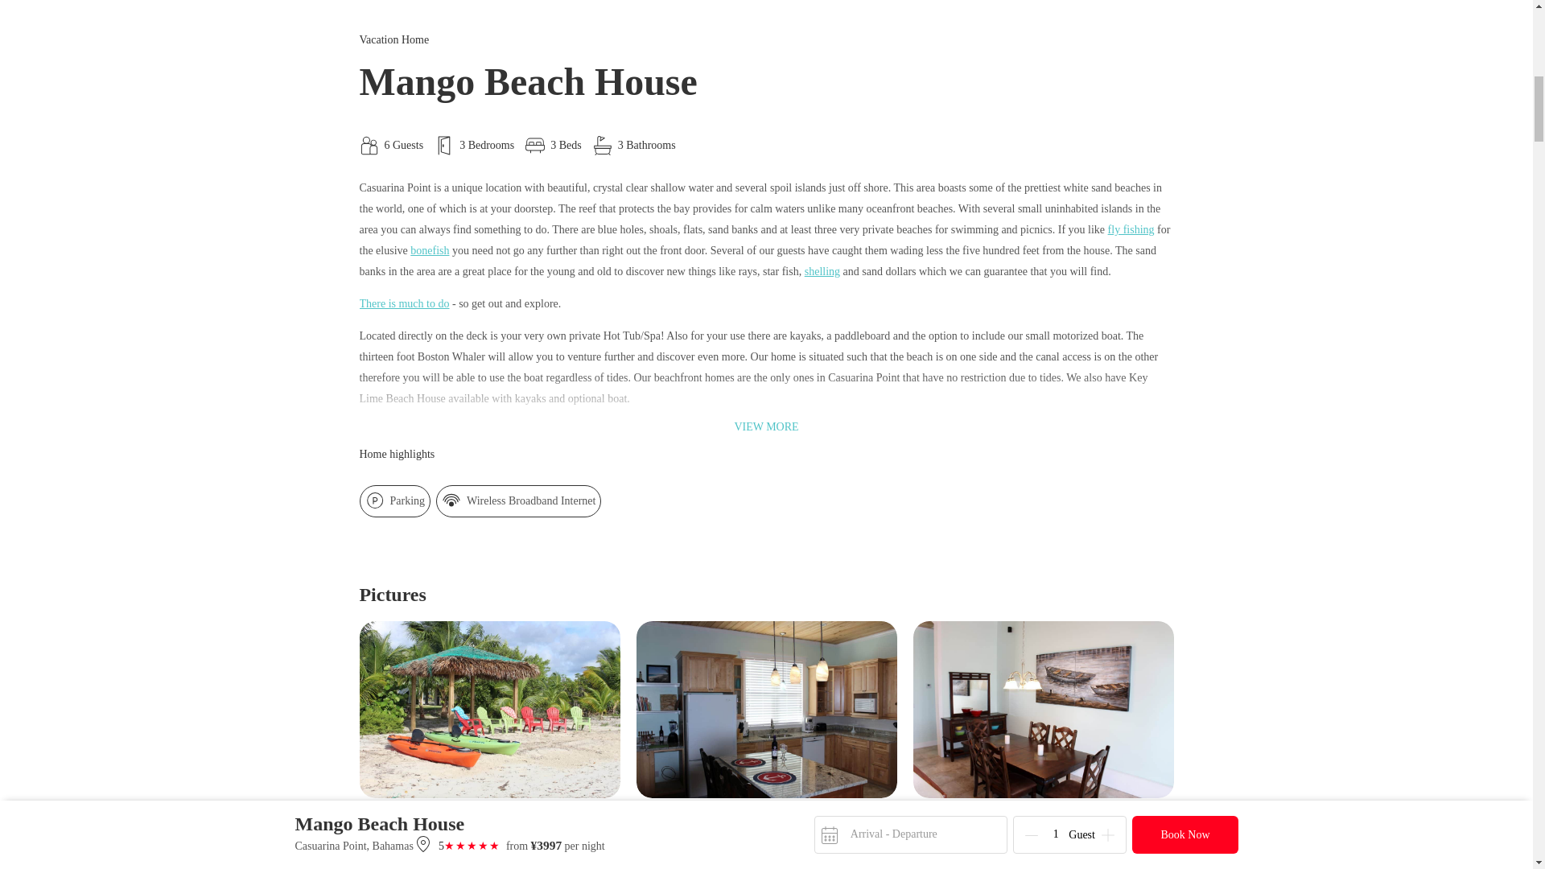  I want to click on Mango Living Room 1, so click(488, 850).